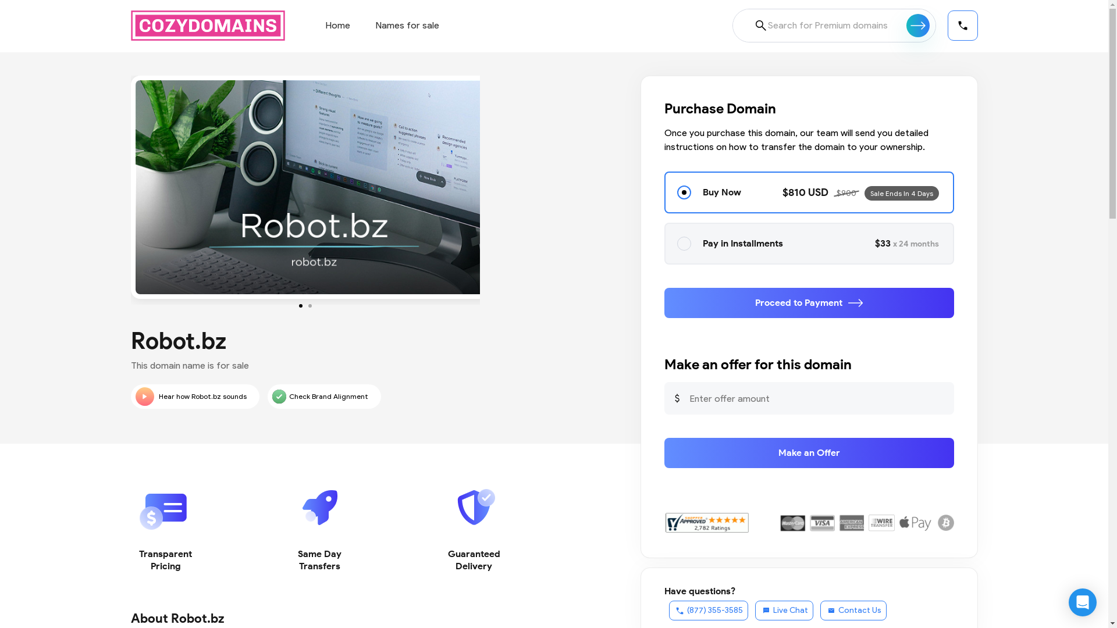 The image size is (1117, 628). Describe the element at coordinates (709, 611) in the screenshot. I see `(877) 355-3585` at that location.